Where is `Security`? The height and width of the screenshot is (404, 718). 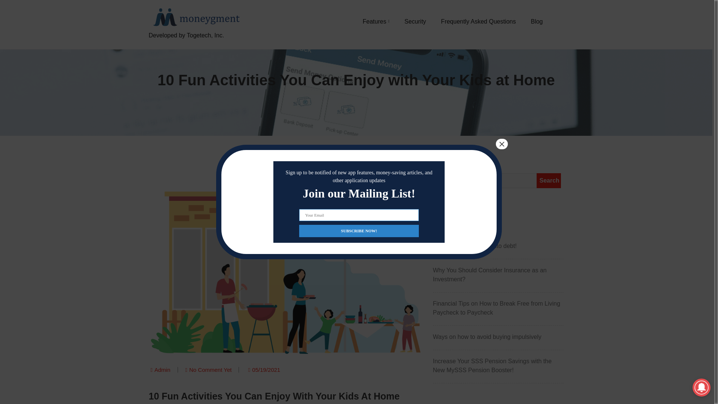 Security is located at coordinates (415, 21).